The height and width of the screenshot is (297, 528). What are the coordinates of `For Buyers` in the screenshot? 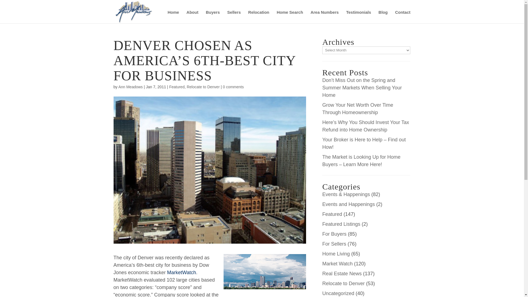 It's located at (334, 234).